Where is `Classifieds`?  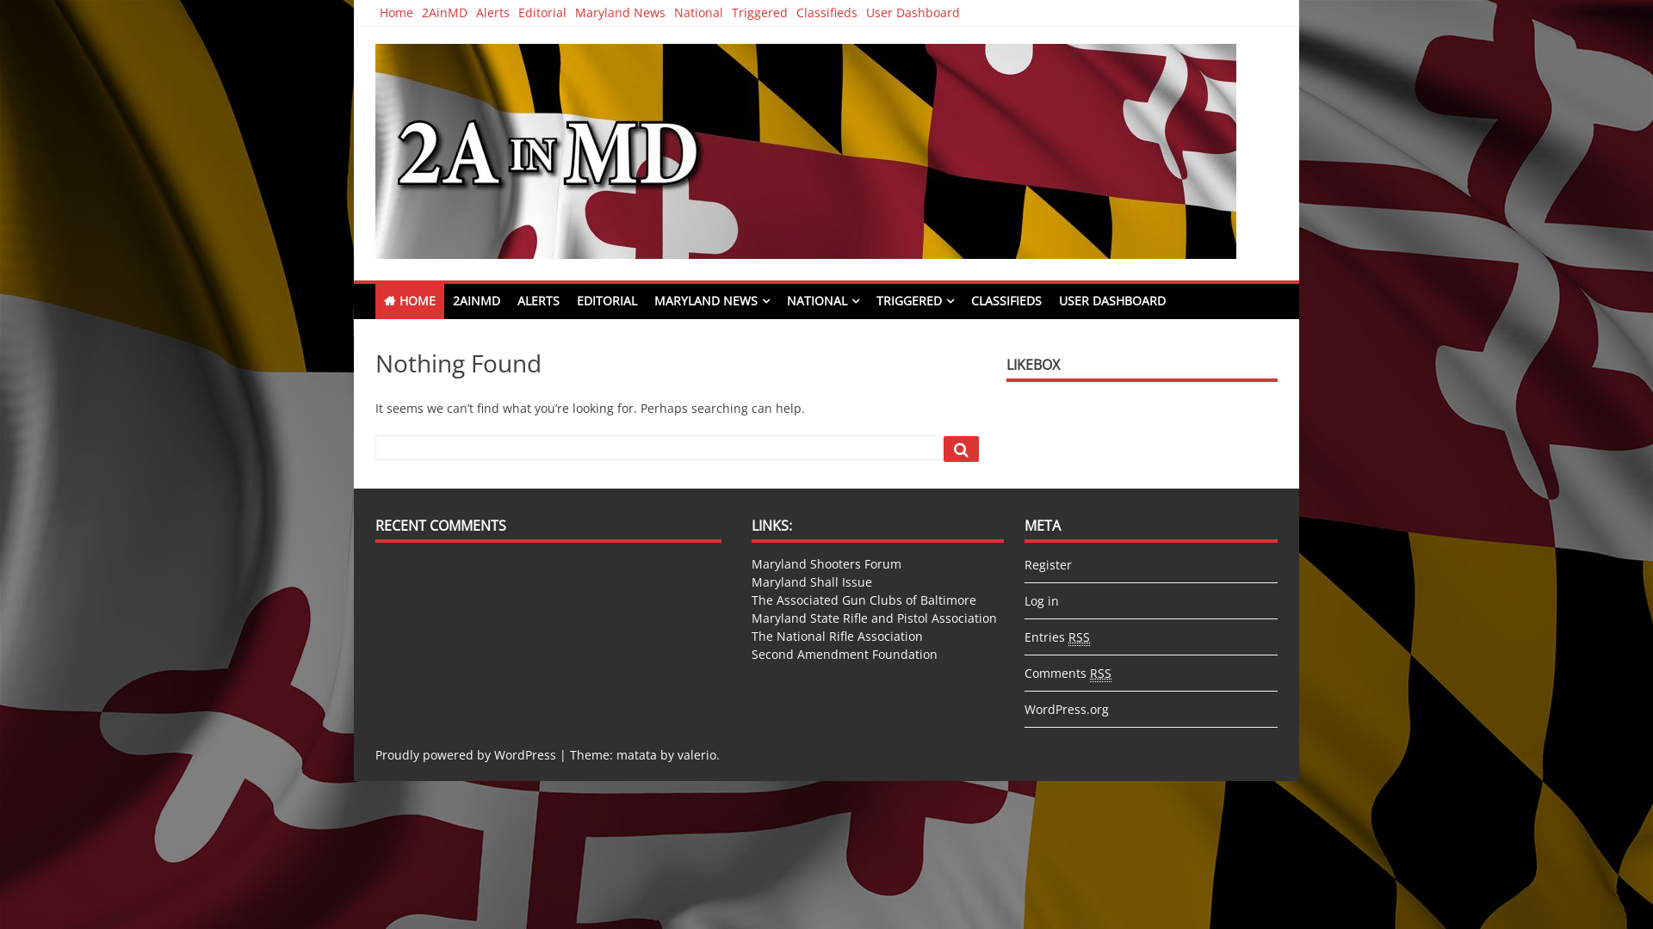 Classifieds is located at coordinates (826, 13).